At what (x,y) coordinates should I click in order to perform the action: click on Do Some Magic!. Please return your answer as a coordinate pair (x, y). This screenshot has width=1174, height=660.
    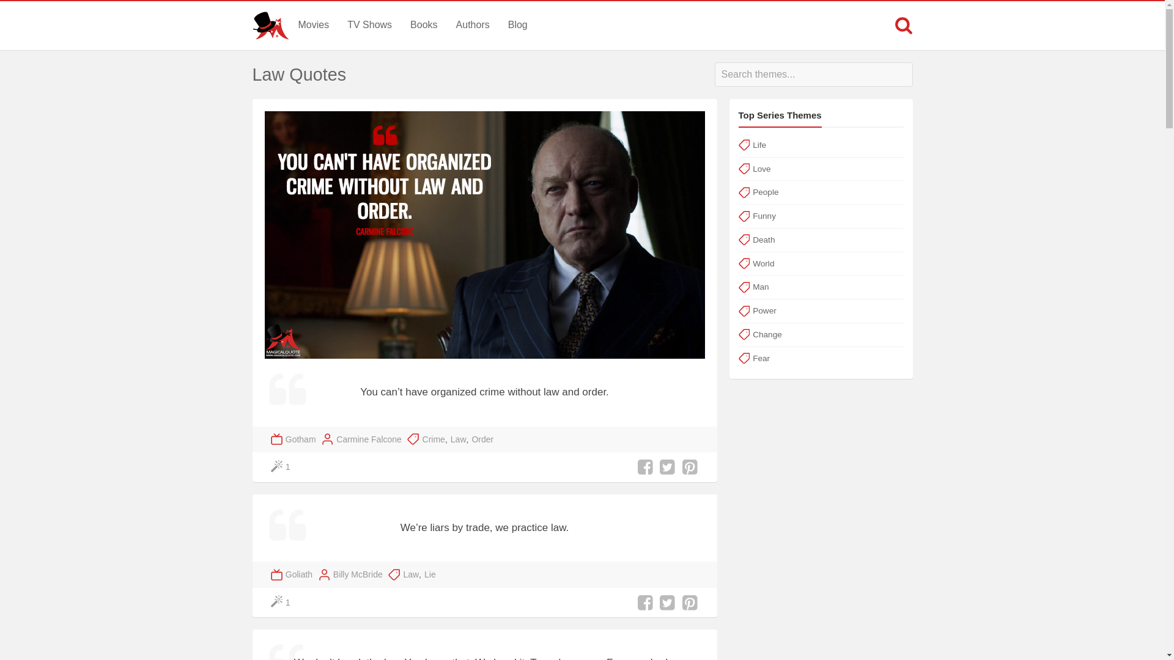
    Looking at the image, I should click on (281, 603).